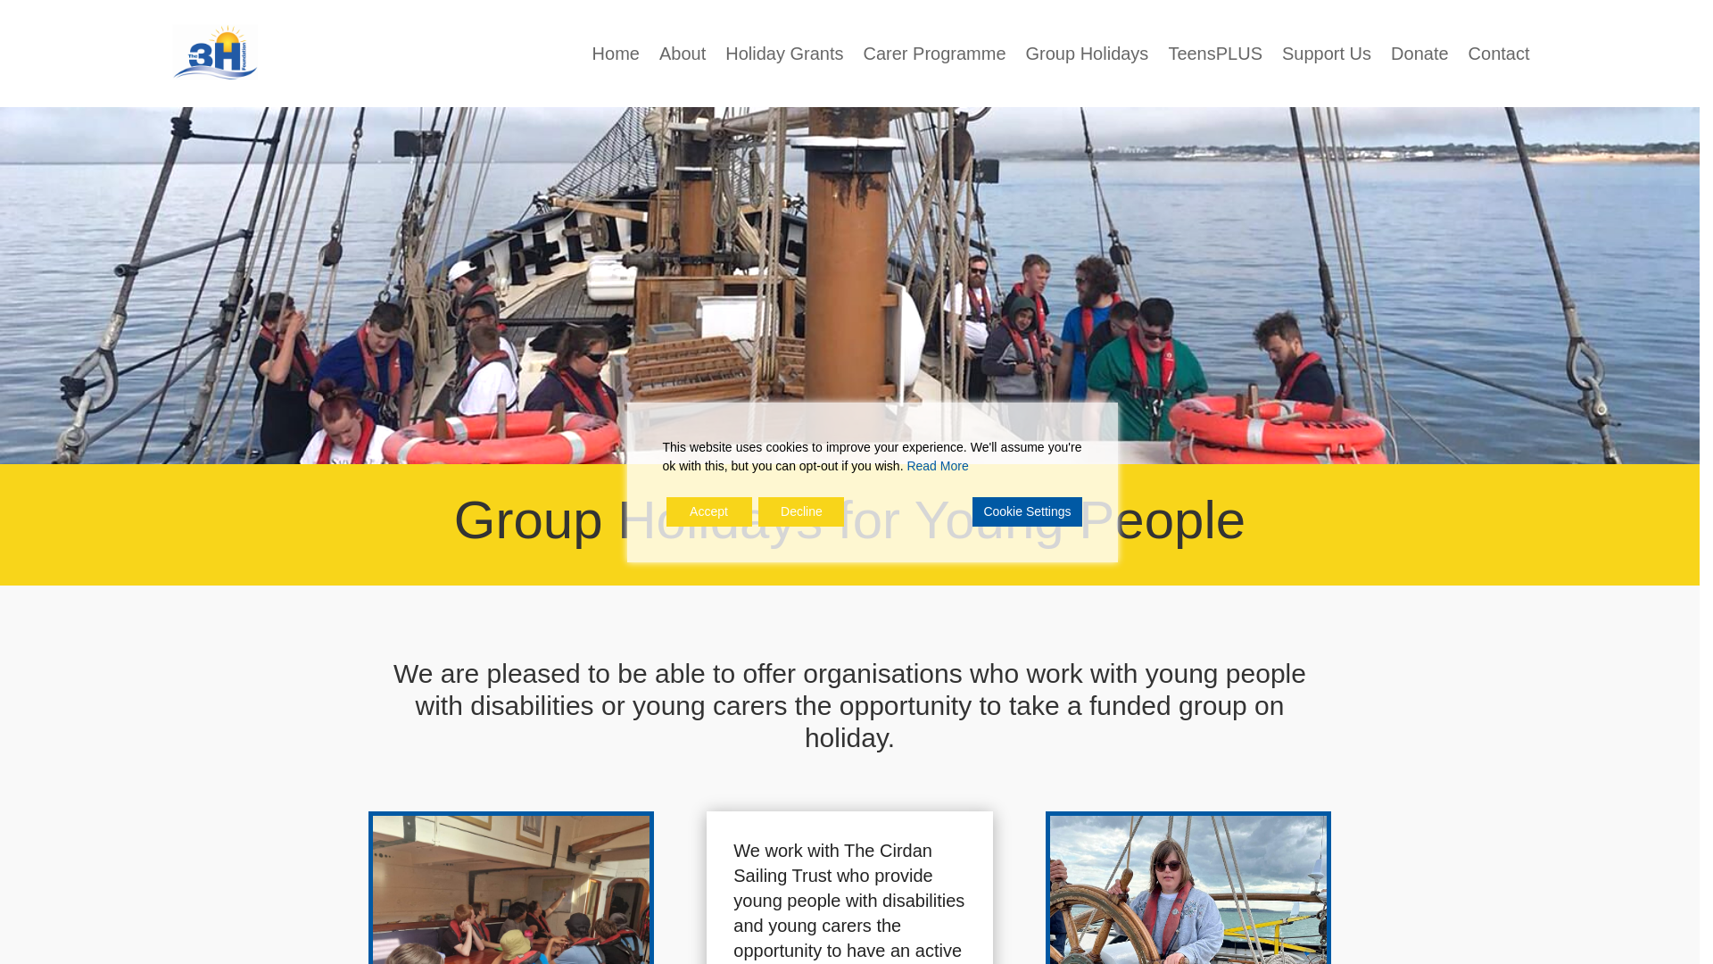 The height and width of the screenshot is (964, 1713). What do you see at coordinates (1326, 54) in the screenshot?
I see `Support Us` at bounding box center [1326, 54].